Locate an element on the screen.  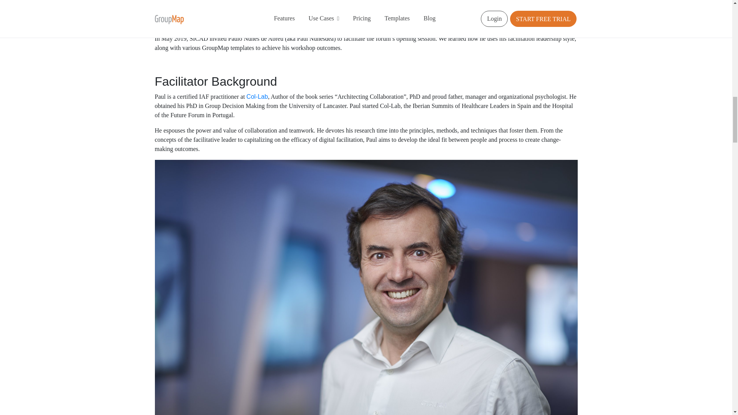
Col-Lab is located at coordinates (257, 97).